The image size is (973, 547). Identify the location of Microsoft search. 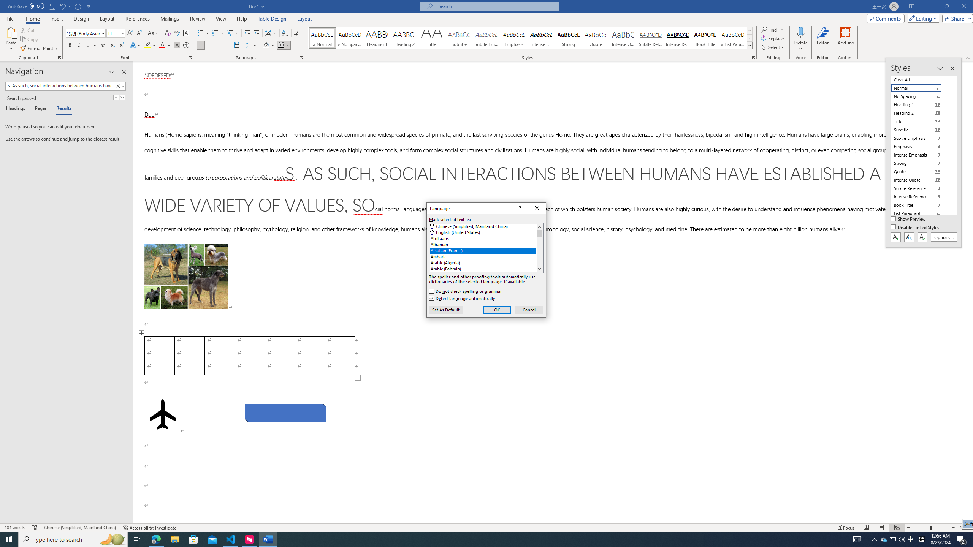
(496, 6).